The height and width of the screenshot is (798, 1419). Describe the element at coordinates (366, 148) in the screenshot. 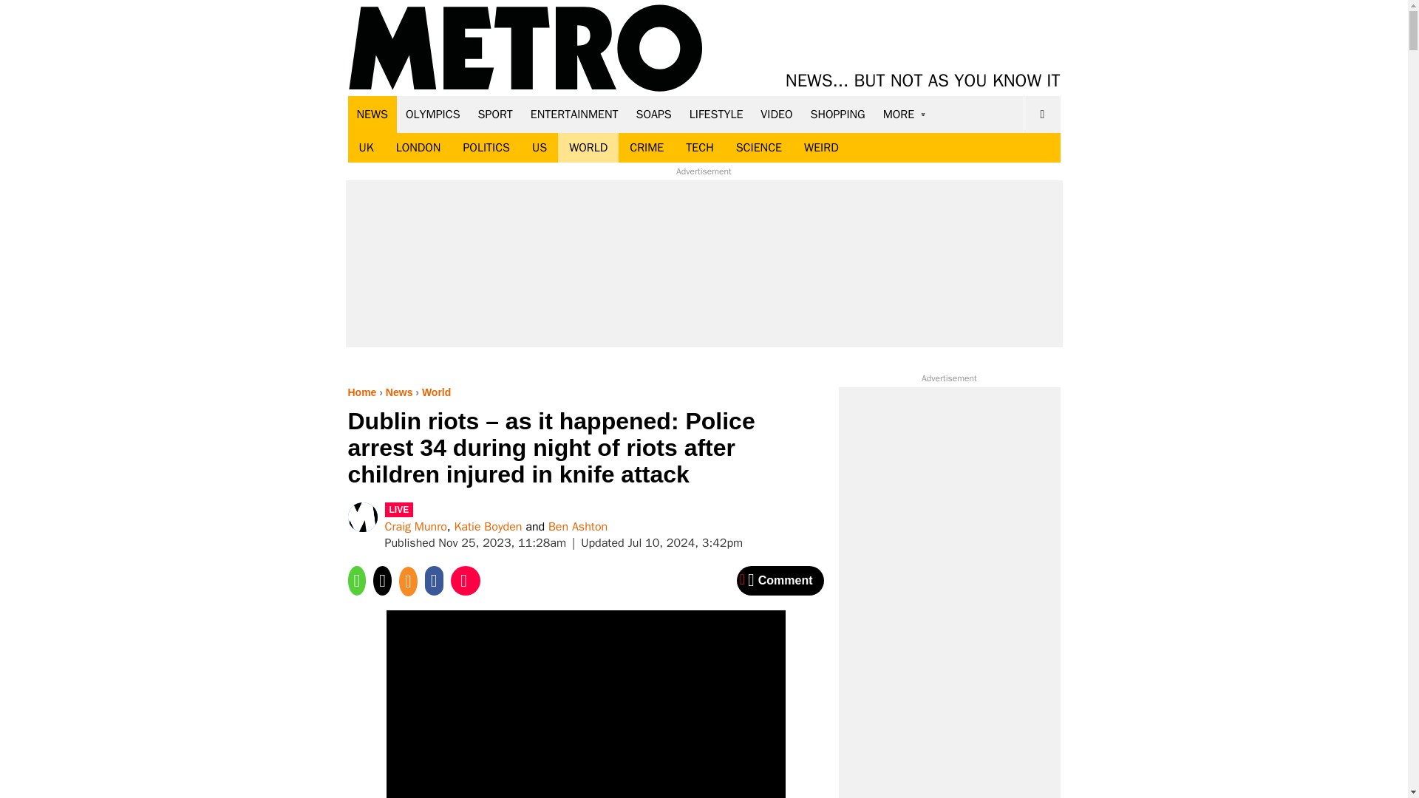

I see `UK` at that location.